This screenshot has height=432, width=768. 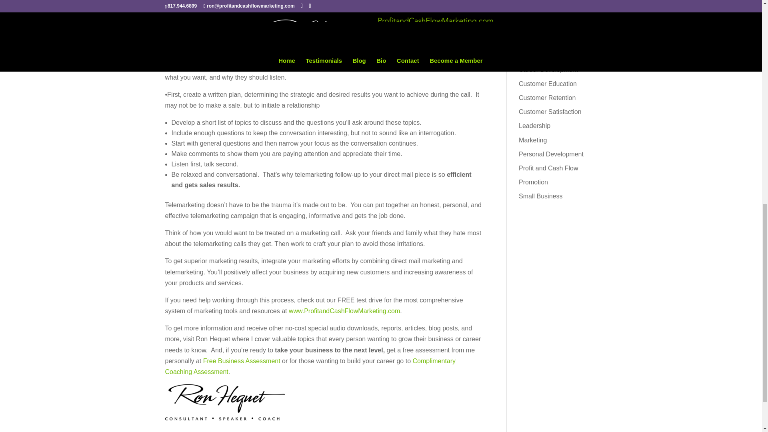 What do you see at coordinates (344, 311) in the screenshot?
I see `www.ProfitandCashFlowMarketing.com` at bounding box center [344, 311].